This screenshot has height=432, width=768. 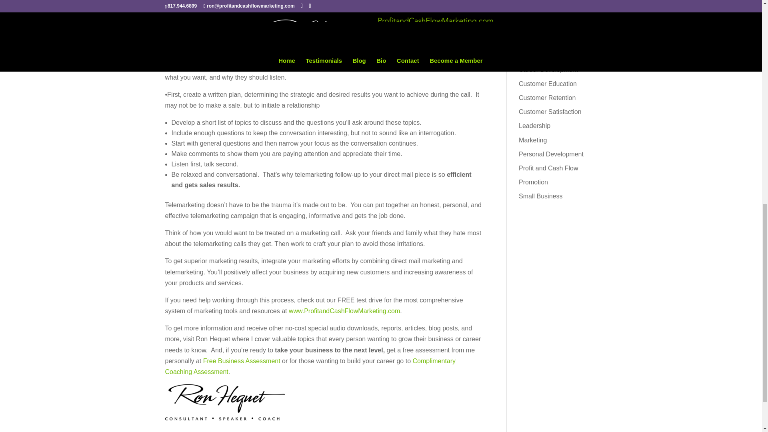 What do you see at coordinates (344, 311) in the screenshot?
I see `www.ProfitandCashFlowMarketing.com` at bounding box center [344, 311].